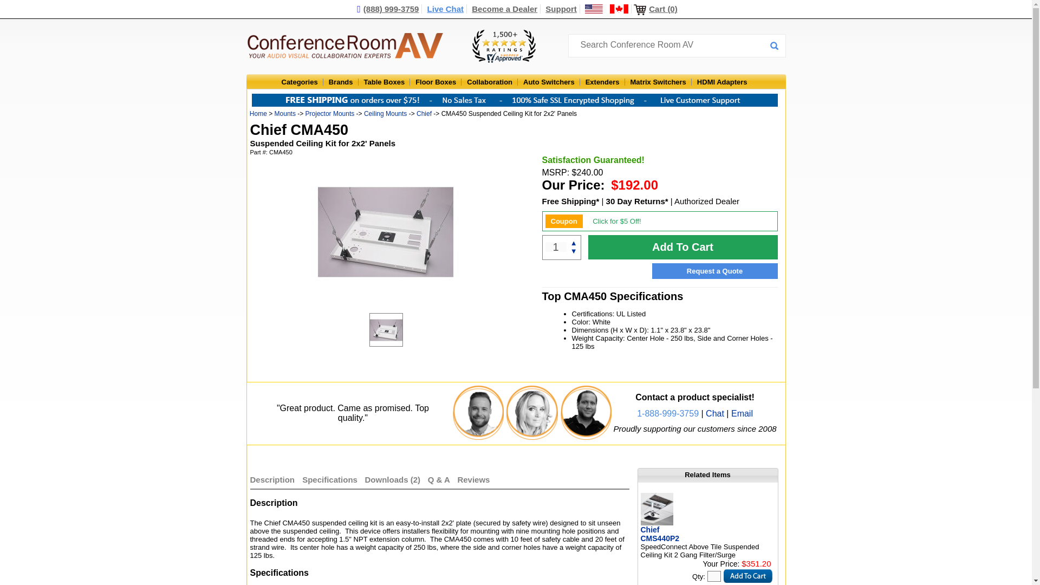  I want to click on Matrix Switchers, so click(658, 81).